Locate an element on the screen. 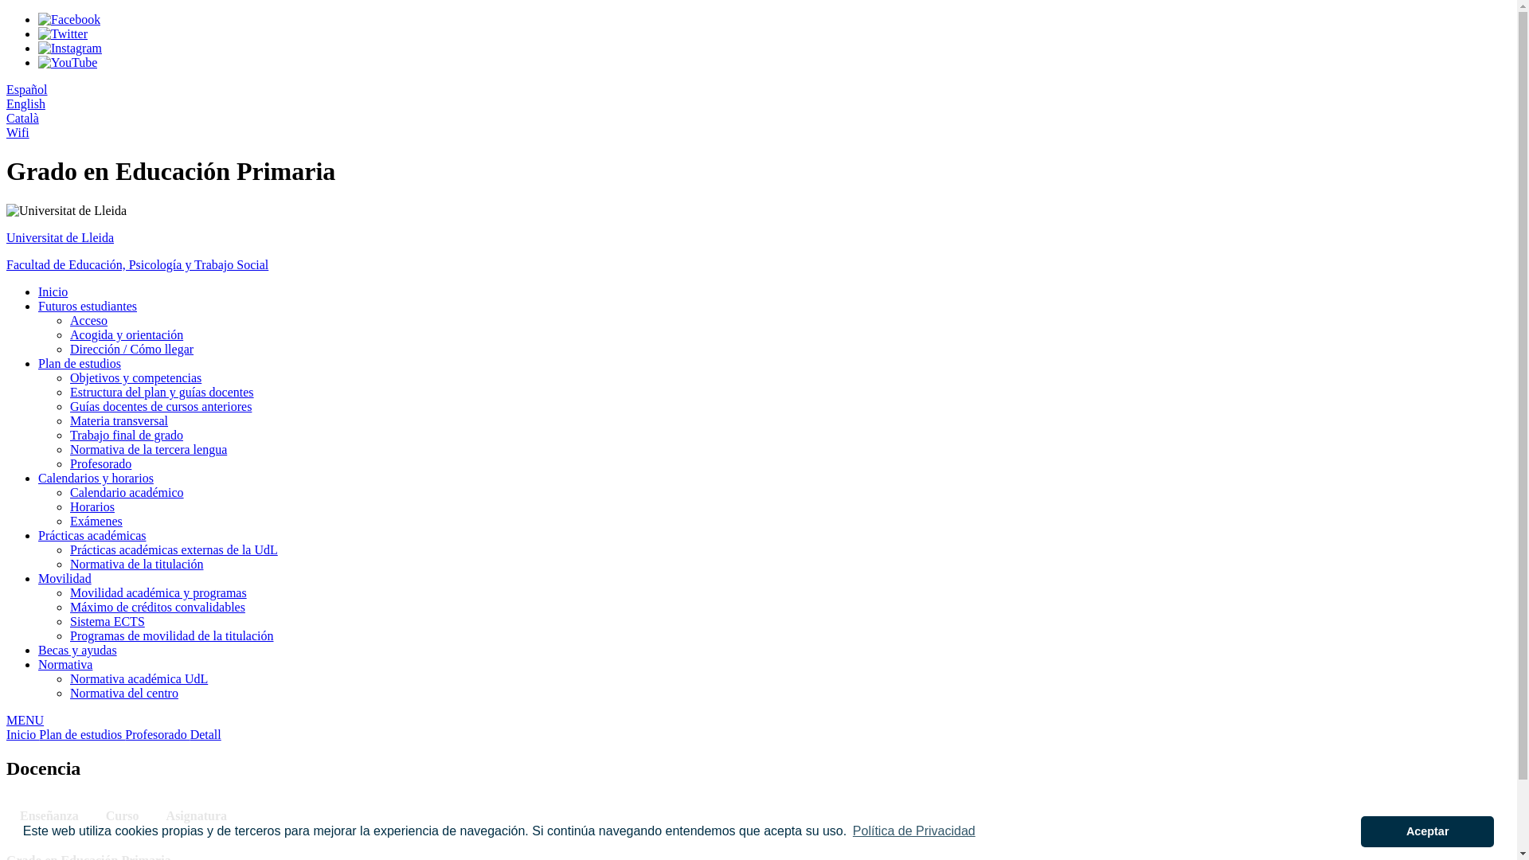 This screenshot has height=860, width=1529. Inicio is located at coordinates (53, 291).